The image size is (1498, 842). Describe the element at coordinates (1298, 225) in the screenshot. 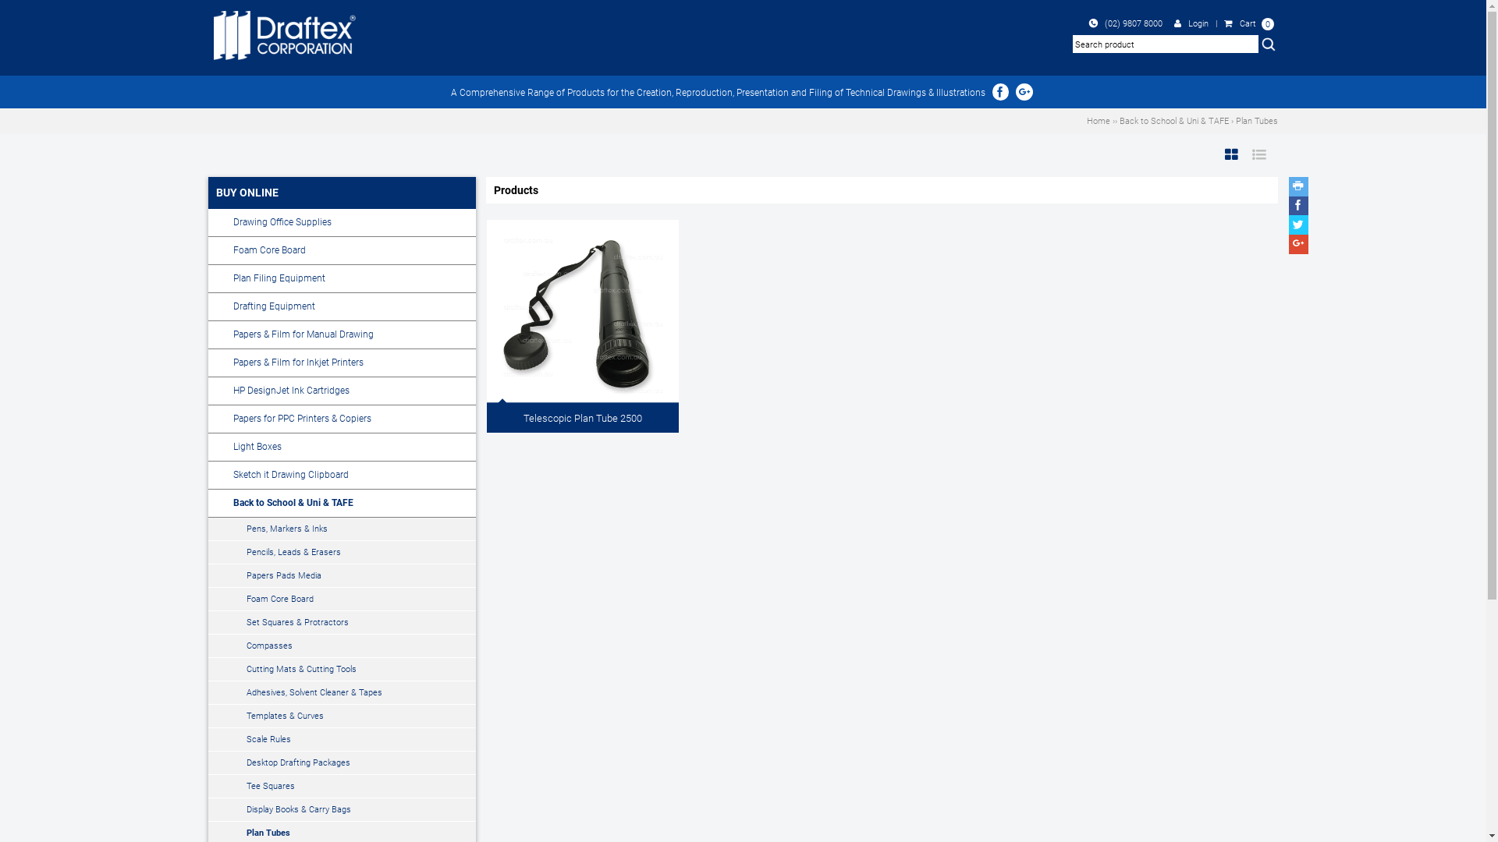

I see `Twitter Share` at that location.